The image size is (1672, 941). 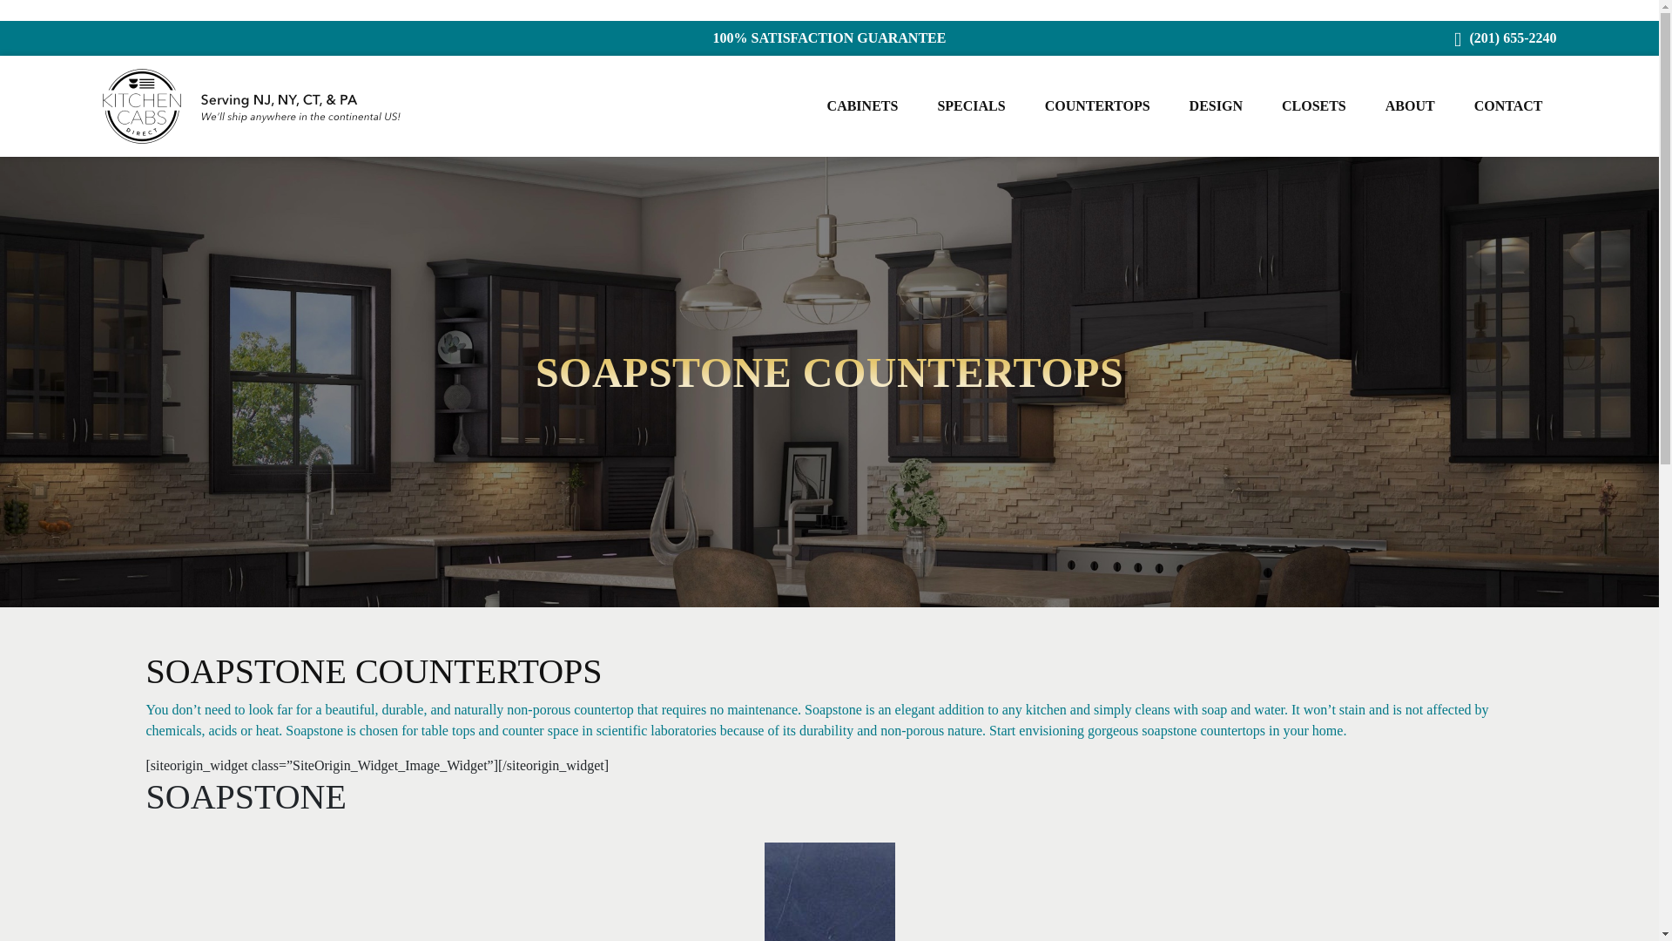 What do you see at coordinates (863, 106) in the screenshot?
I see `CABINETS` at bounding box center [863, 106].